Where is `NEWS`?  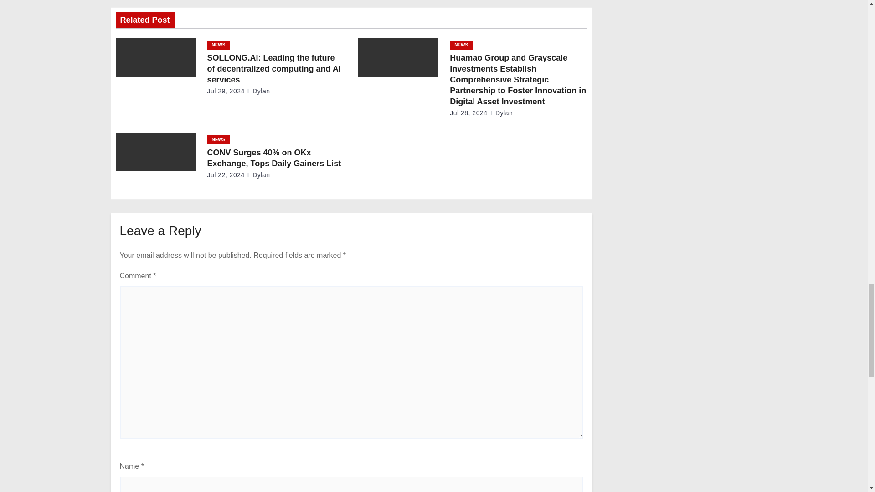 NEWS is located at coordinates (461, 45).